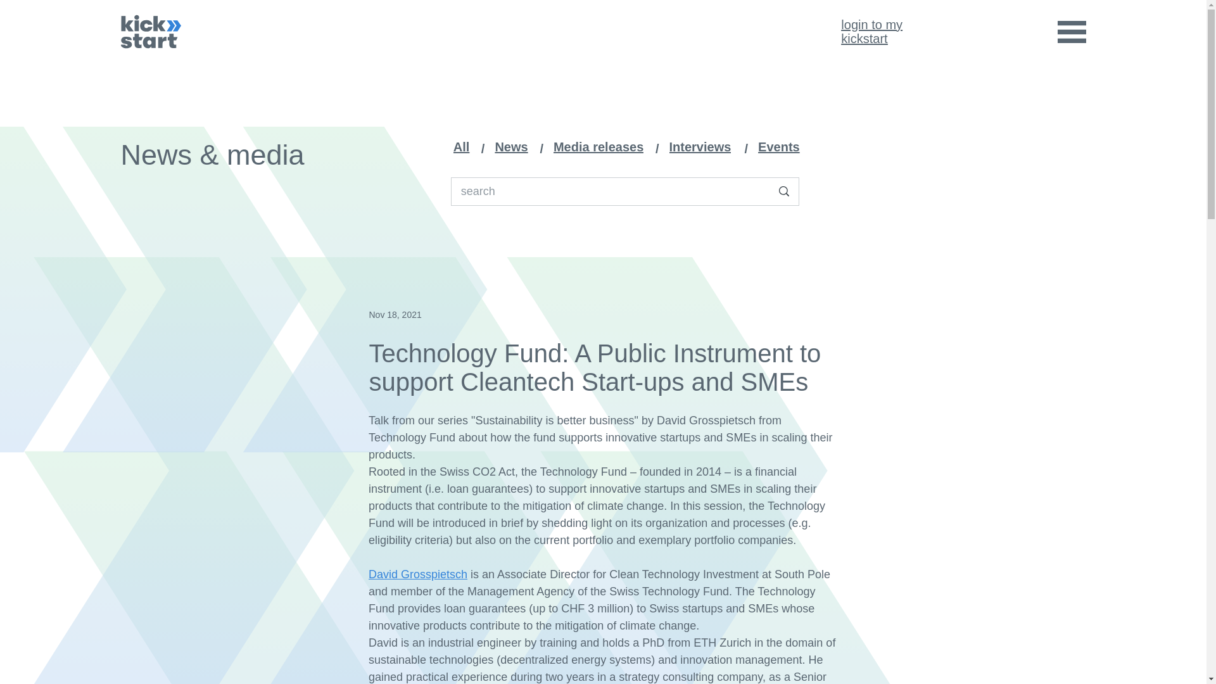 The height and width of the screenshot is (684, 1216). I want to click on Events, so click(464, 147).